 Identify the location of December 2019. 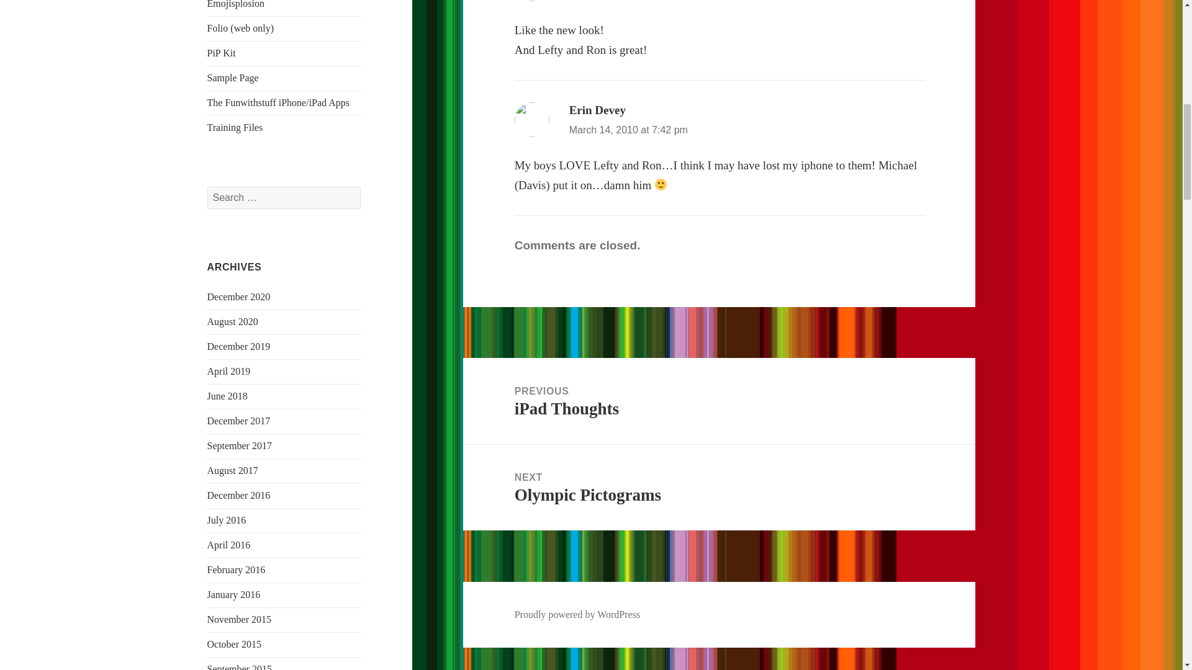
(238, 346).